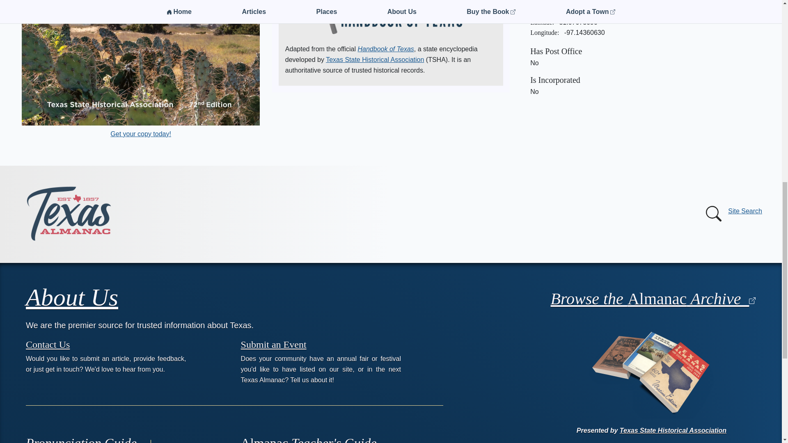  Describe the element at coordinates (90, 439) in the screenshot. I see `Pronunciation Guide` at that location.